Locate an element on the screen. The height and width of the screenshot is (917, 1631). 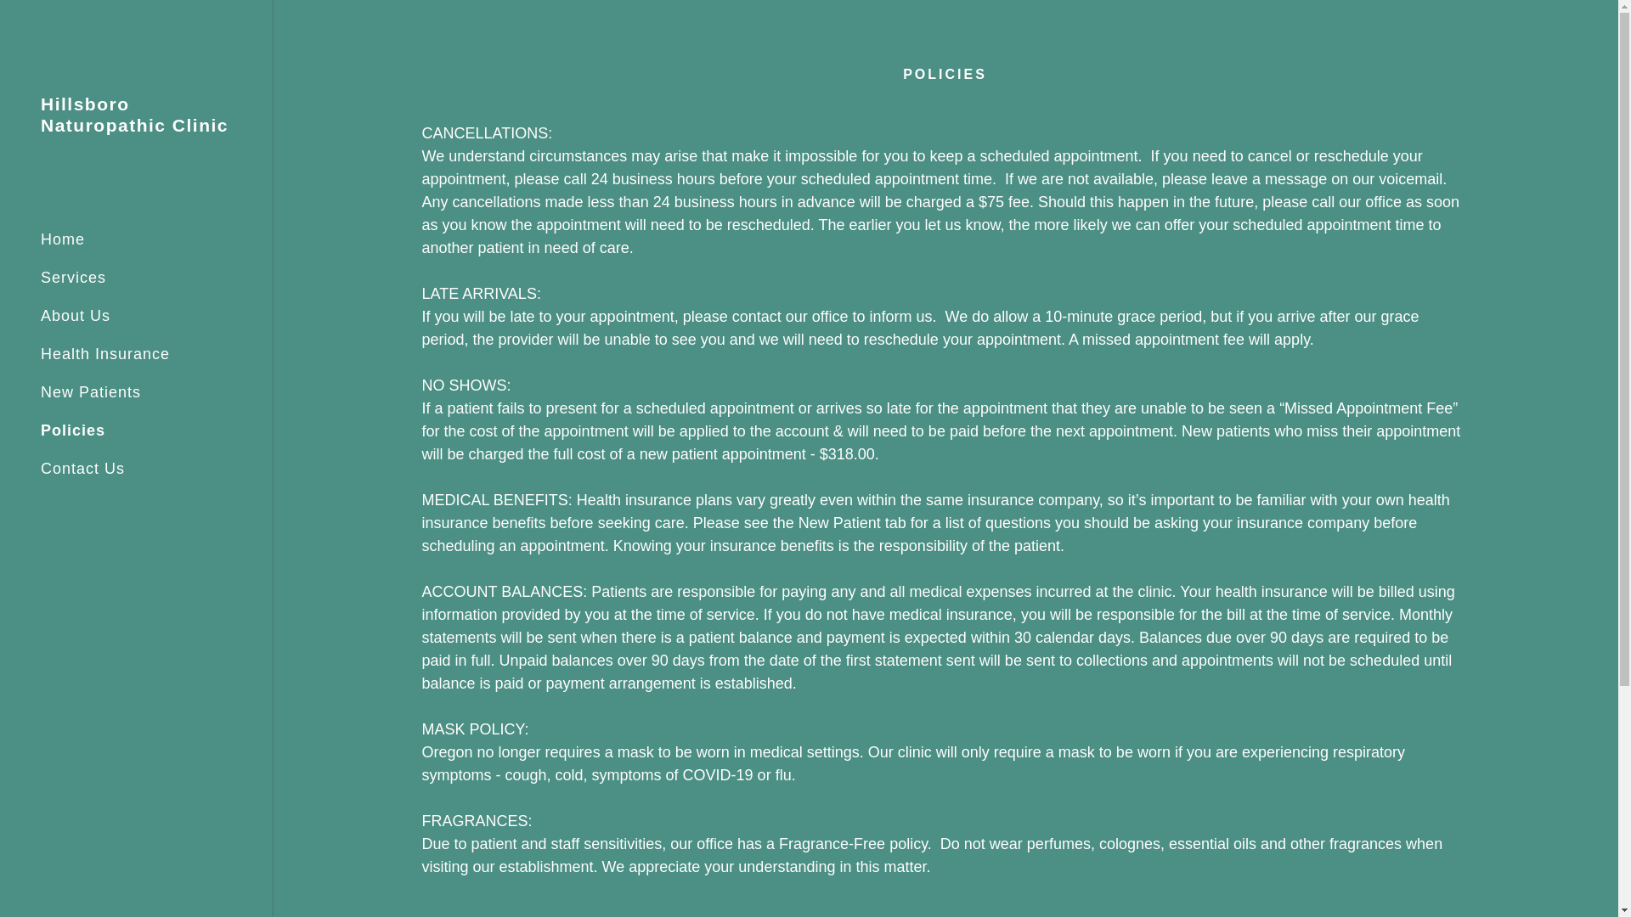
Policies is located at coordinates (73, 430).